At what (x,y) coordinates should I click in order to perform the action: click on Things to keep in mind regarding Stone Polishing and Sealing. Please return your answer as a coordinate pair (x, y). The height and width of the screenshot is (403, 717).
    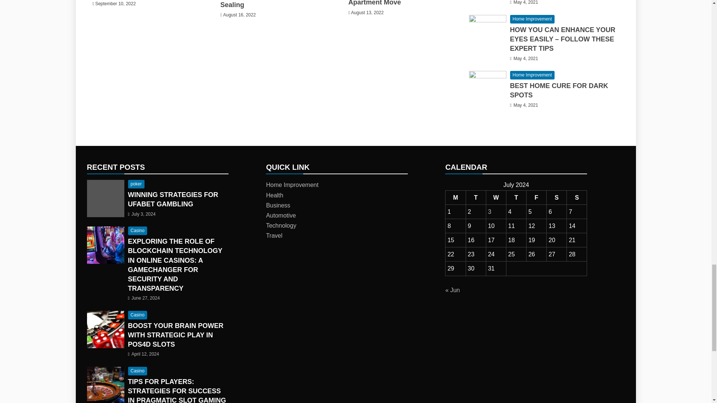
    Looking at the image, I should click on (269, 4).